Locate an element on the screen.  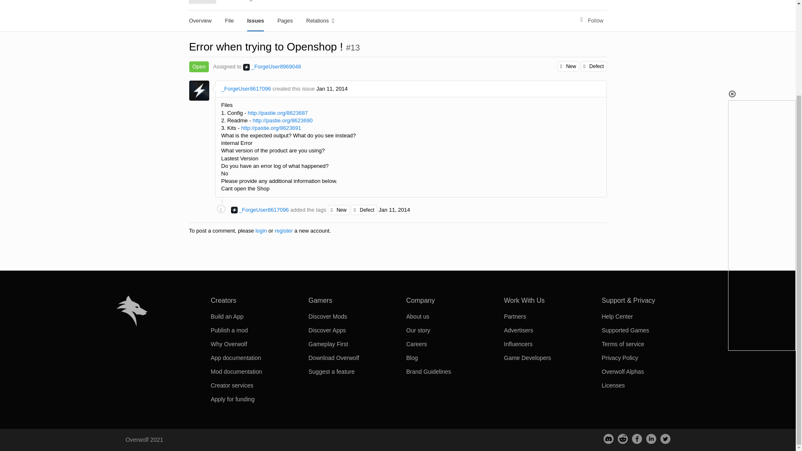
Why Overwolf is located at coordinates (228, 344).